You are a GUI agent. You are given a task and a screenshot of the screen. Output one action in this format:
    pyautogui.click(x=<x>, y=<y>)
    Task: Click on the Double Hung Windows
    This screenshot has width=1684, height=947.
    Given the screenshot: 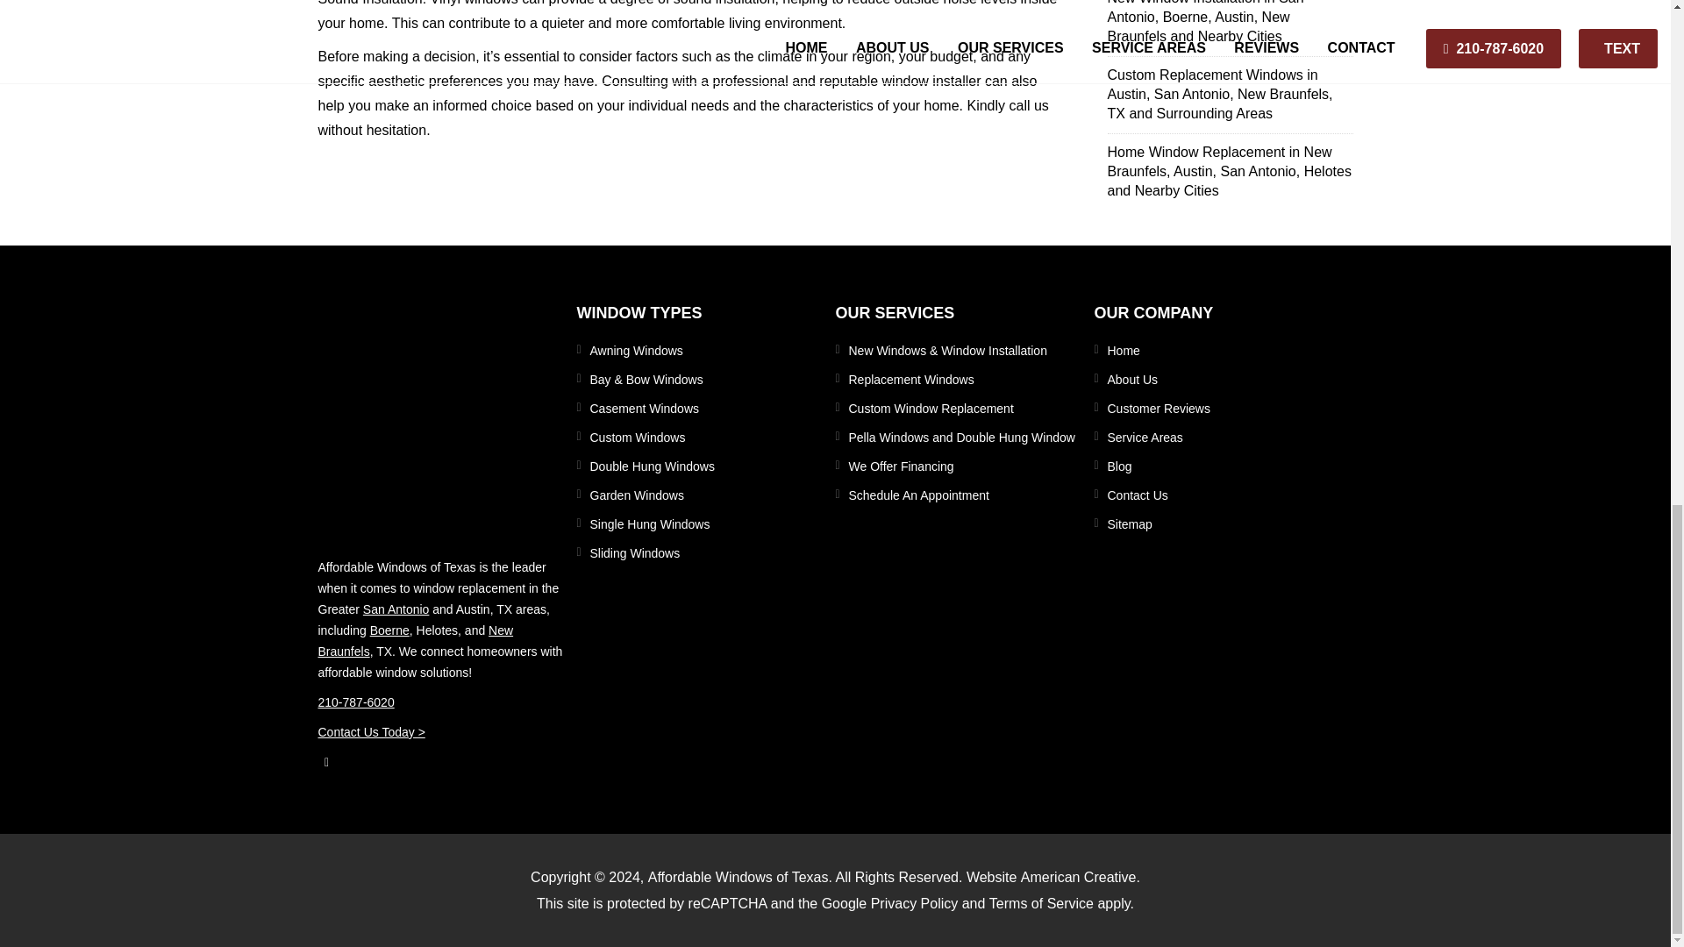 What is the action you would take?
    pyautogui.click(x=705, y=466)
    